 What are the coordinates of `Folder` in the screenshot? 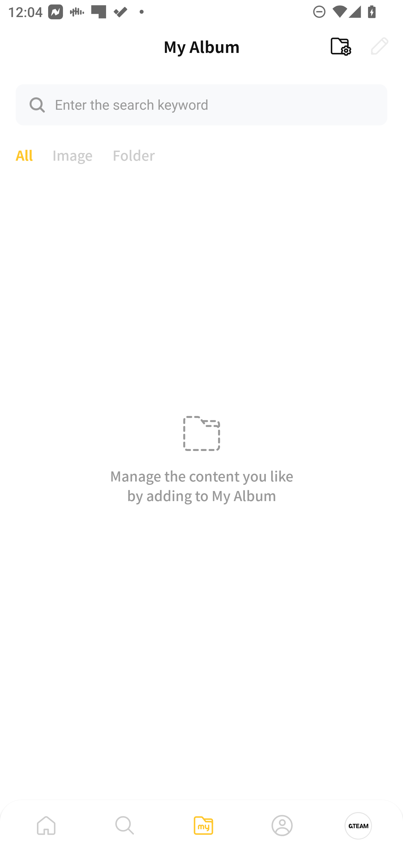 It's located at (134, 154).